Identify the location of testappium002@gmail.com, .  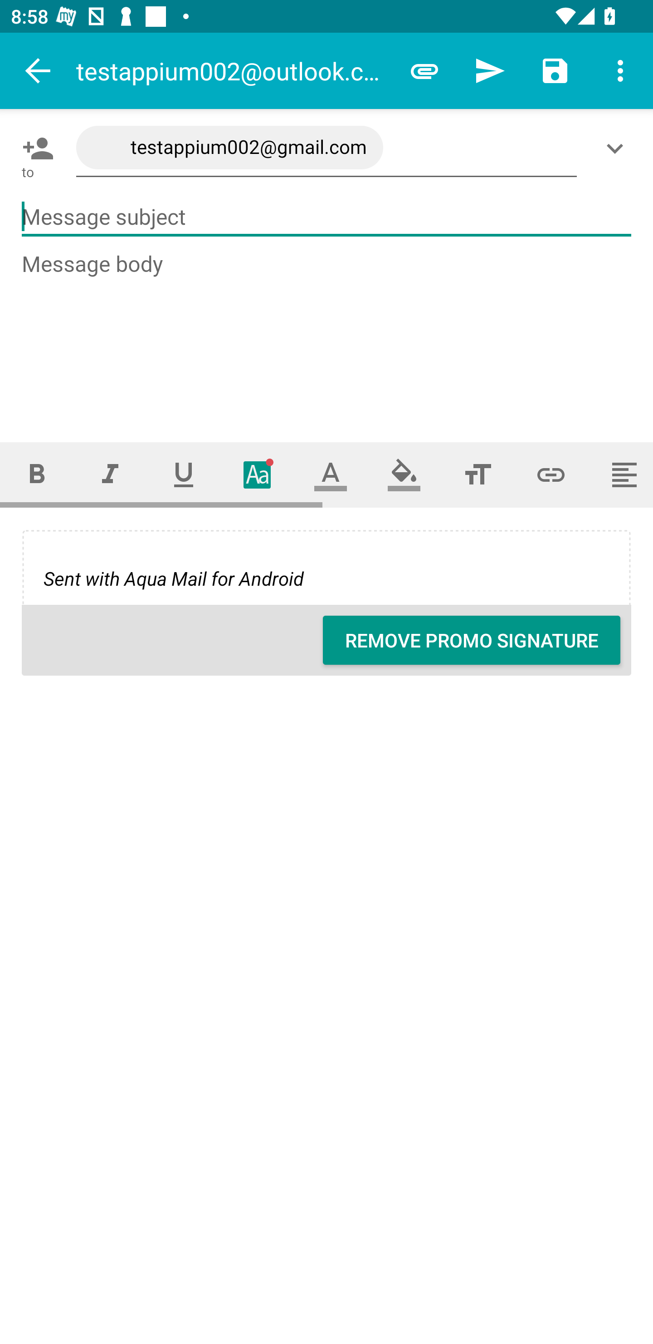
(326, 148).